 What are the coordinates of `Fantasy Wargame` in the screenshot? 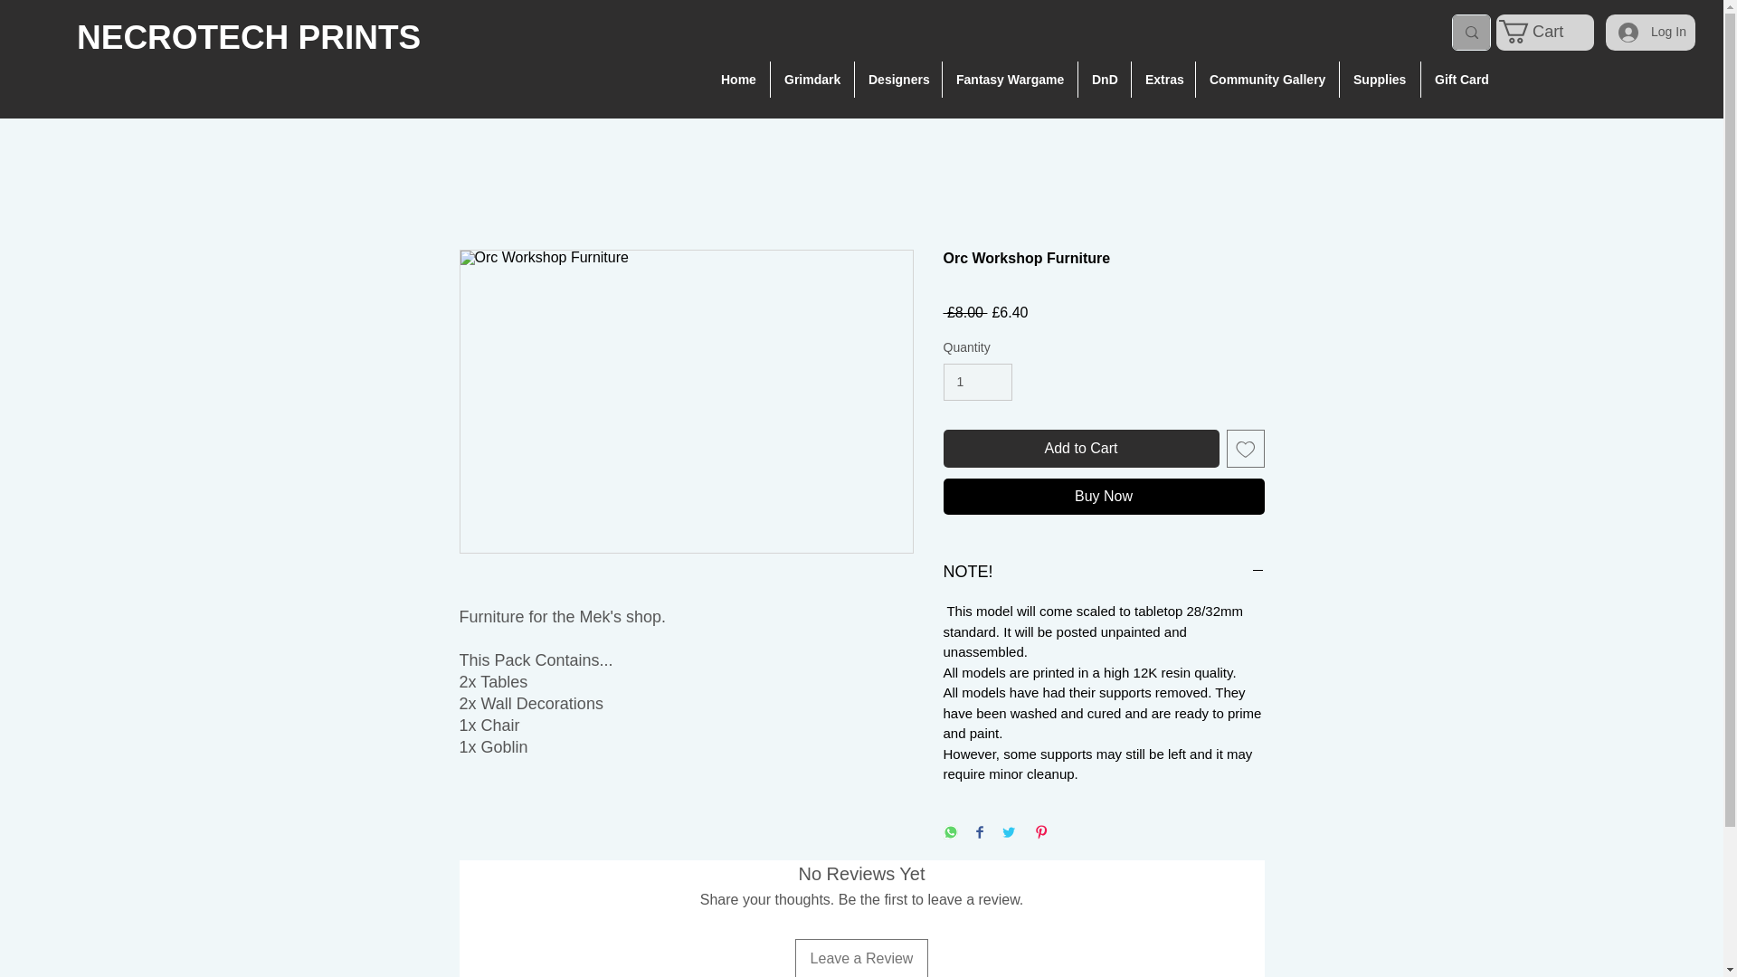 It's located at (1010, 80).